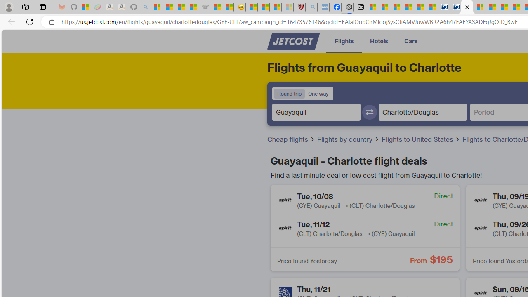 This screenshot has height=297, width=528. I want to click on Spirit Airlines, so click(481, 229).